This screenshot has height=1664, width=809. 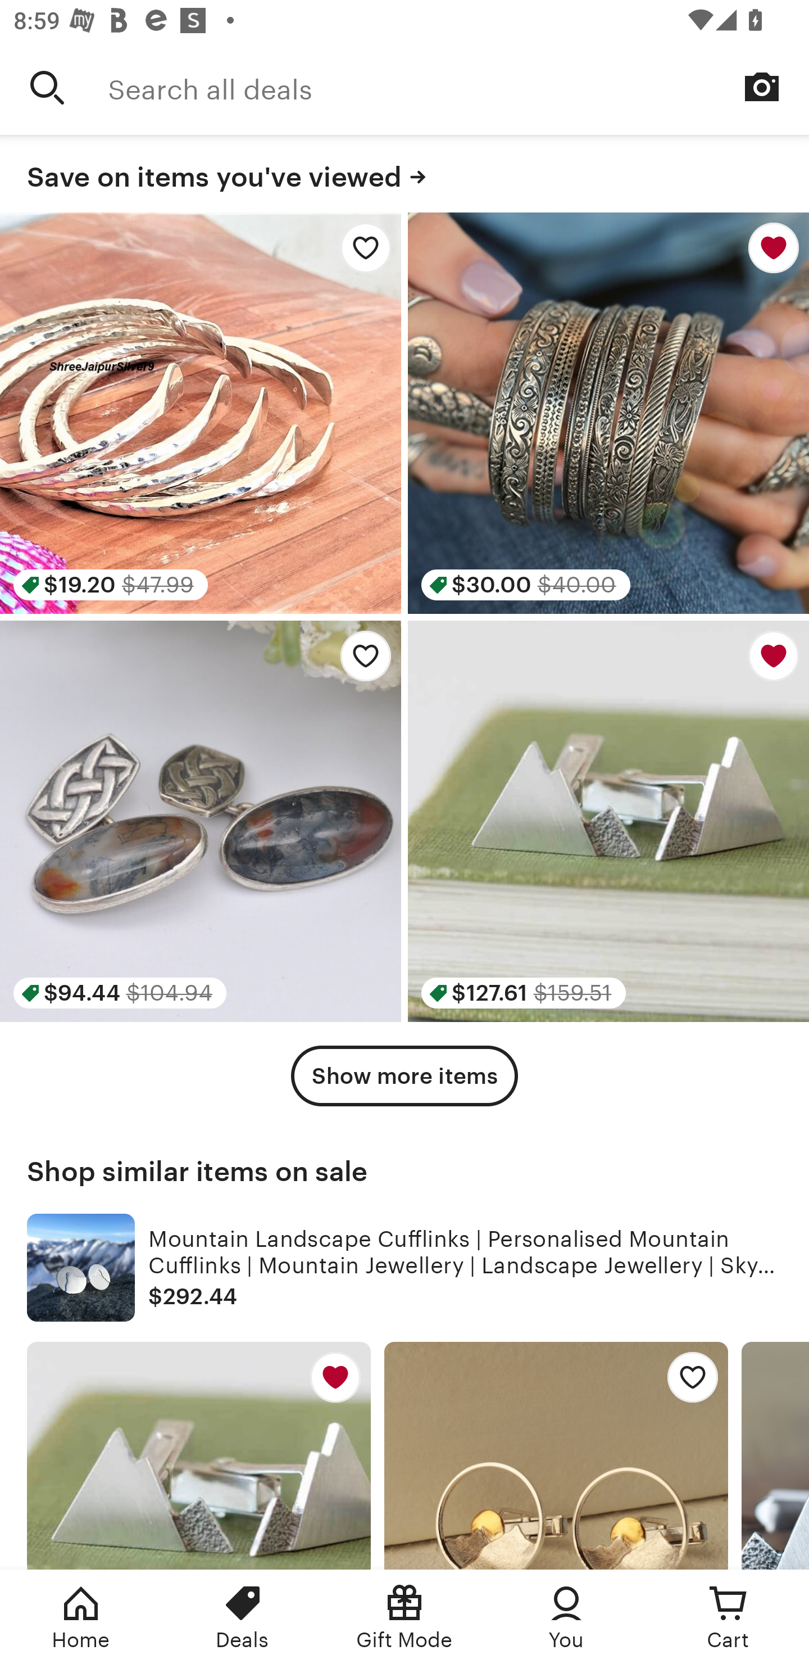 What do you see at coordinates (404, 174) in the screenshot?
I see `Save on items you've viewed` at bounding box center [404, 174].